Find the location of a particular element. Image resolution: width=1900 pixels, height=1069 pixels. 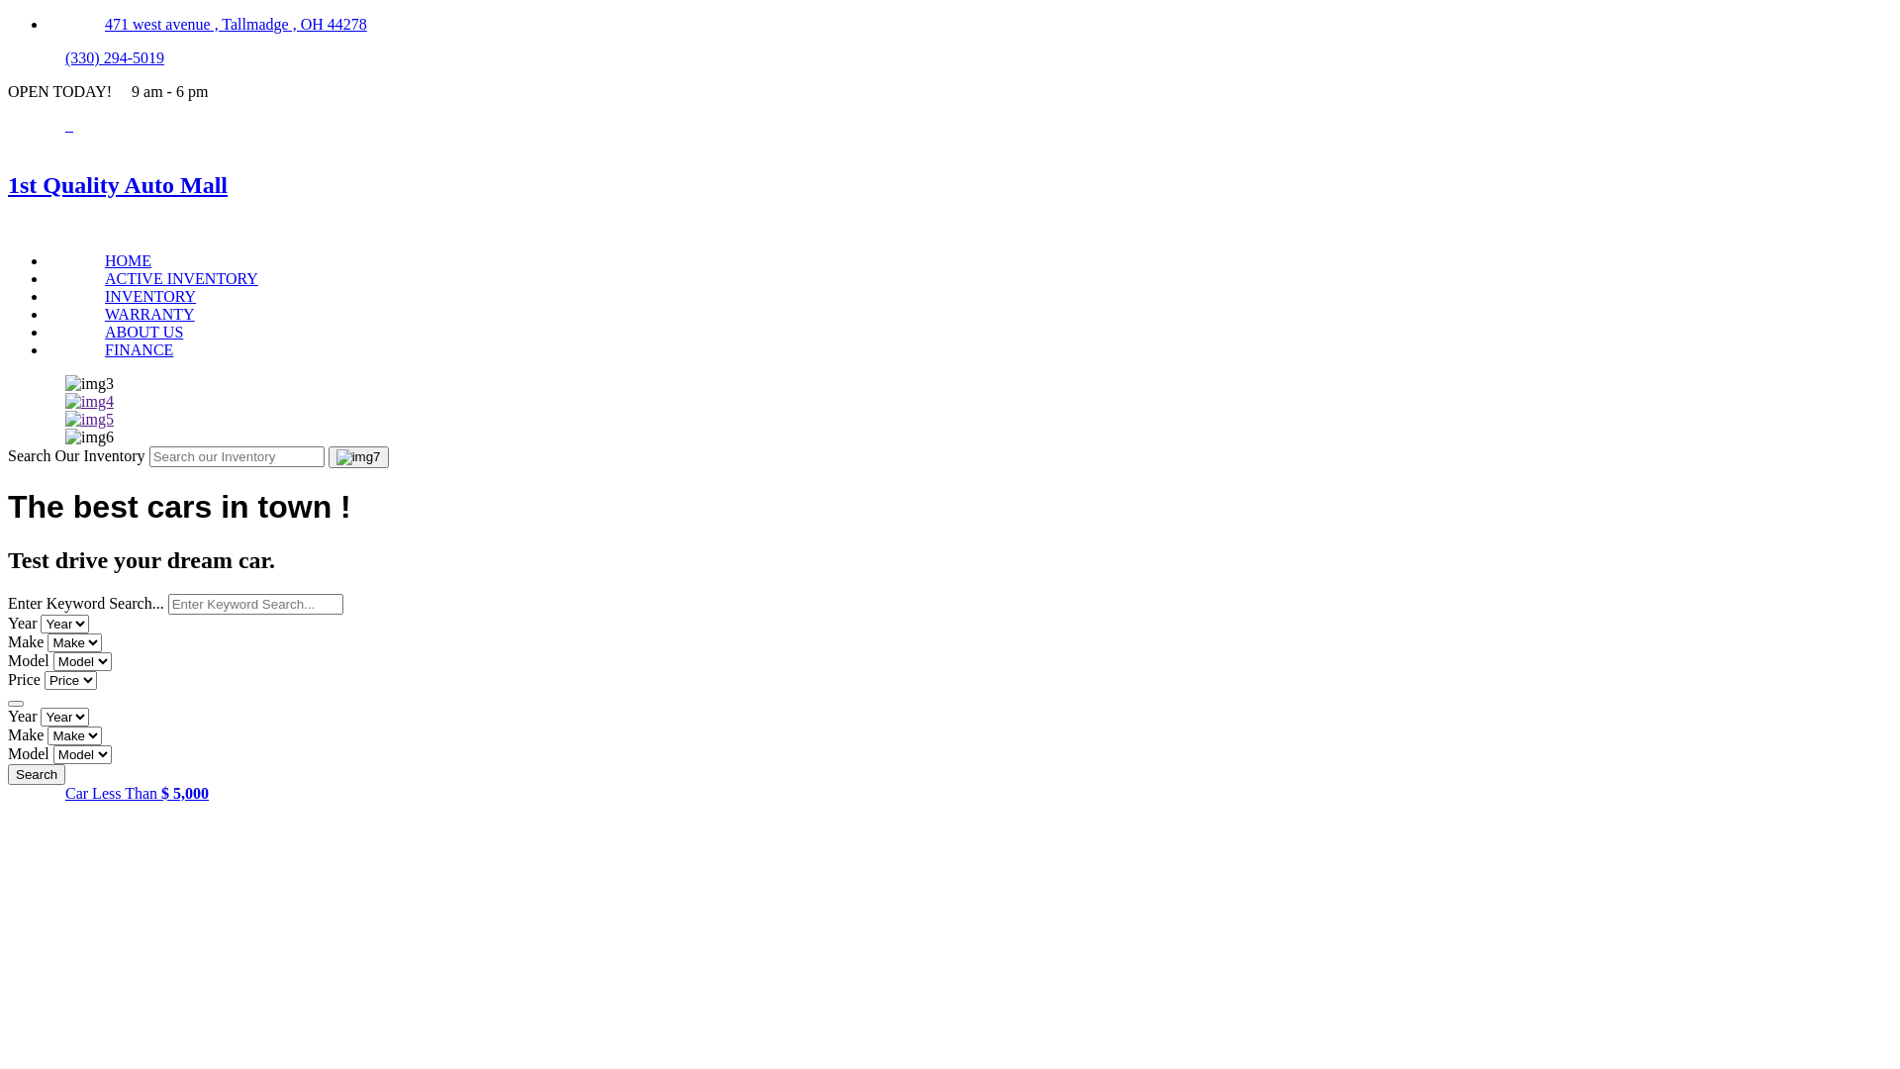

_ is located at coordinates (69, 125).